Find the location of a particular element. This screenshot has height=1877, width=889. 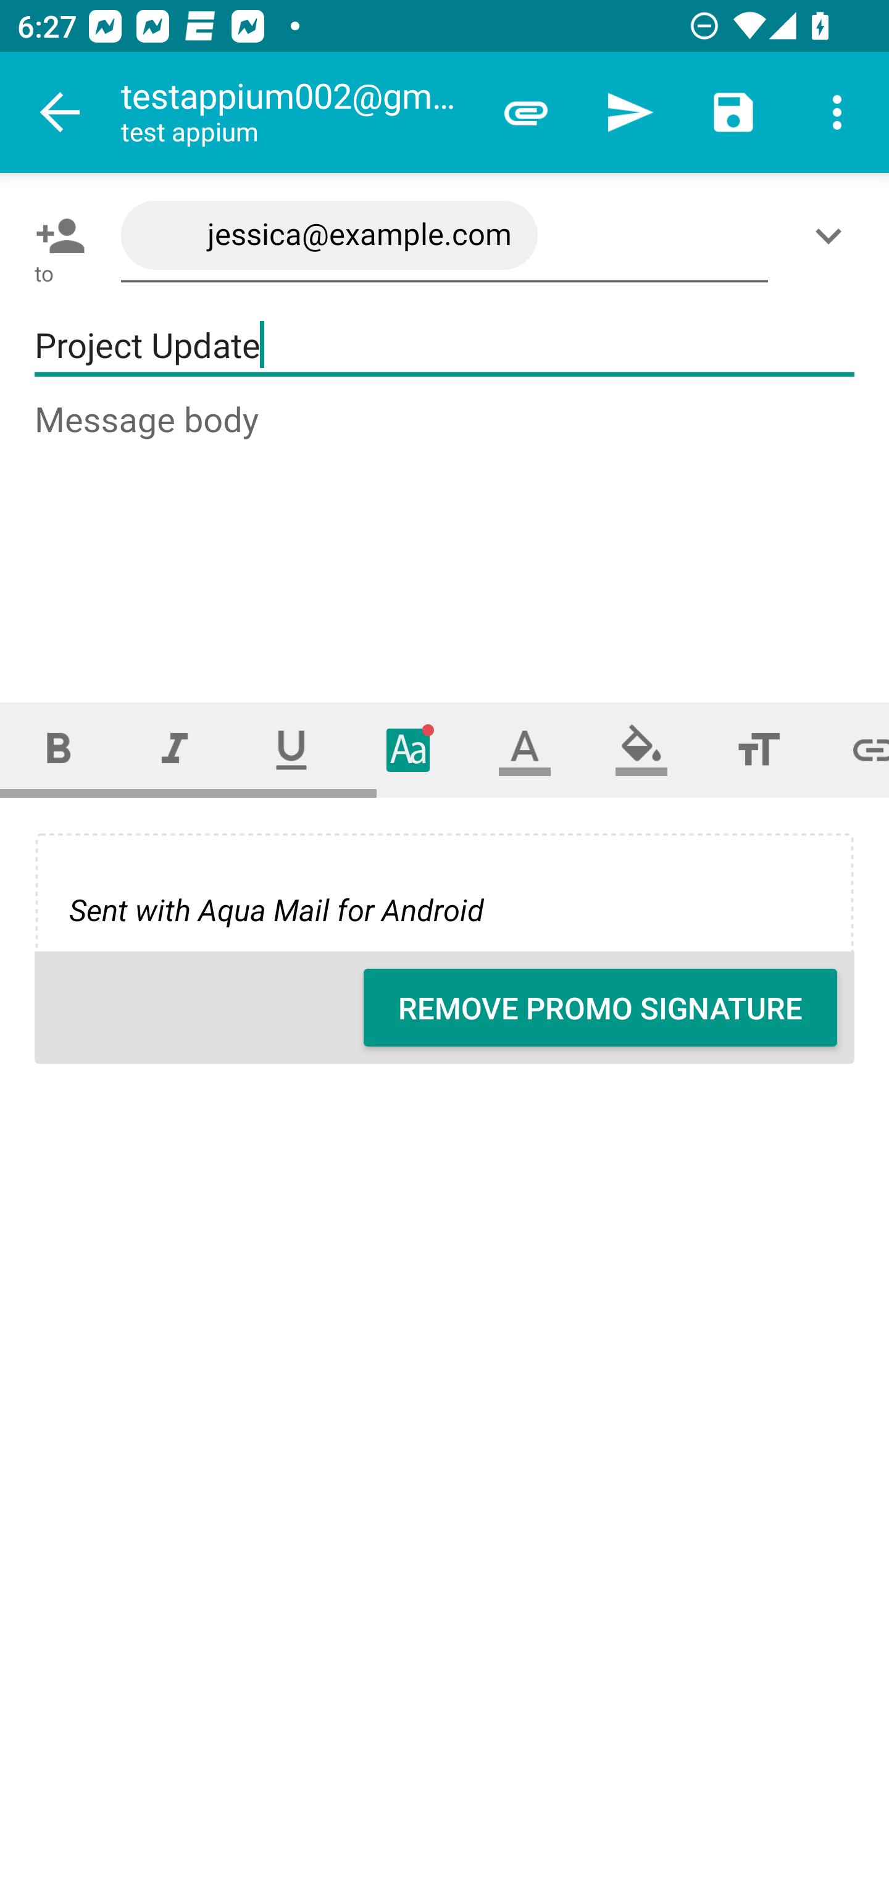

testappium002@gmail.com test appium is located at coordinates (297, 112).